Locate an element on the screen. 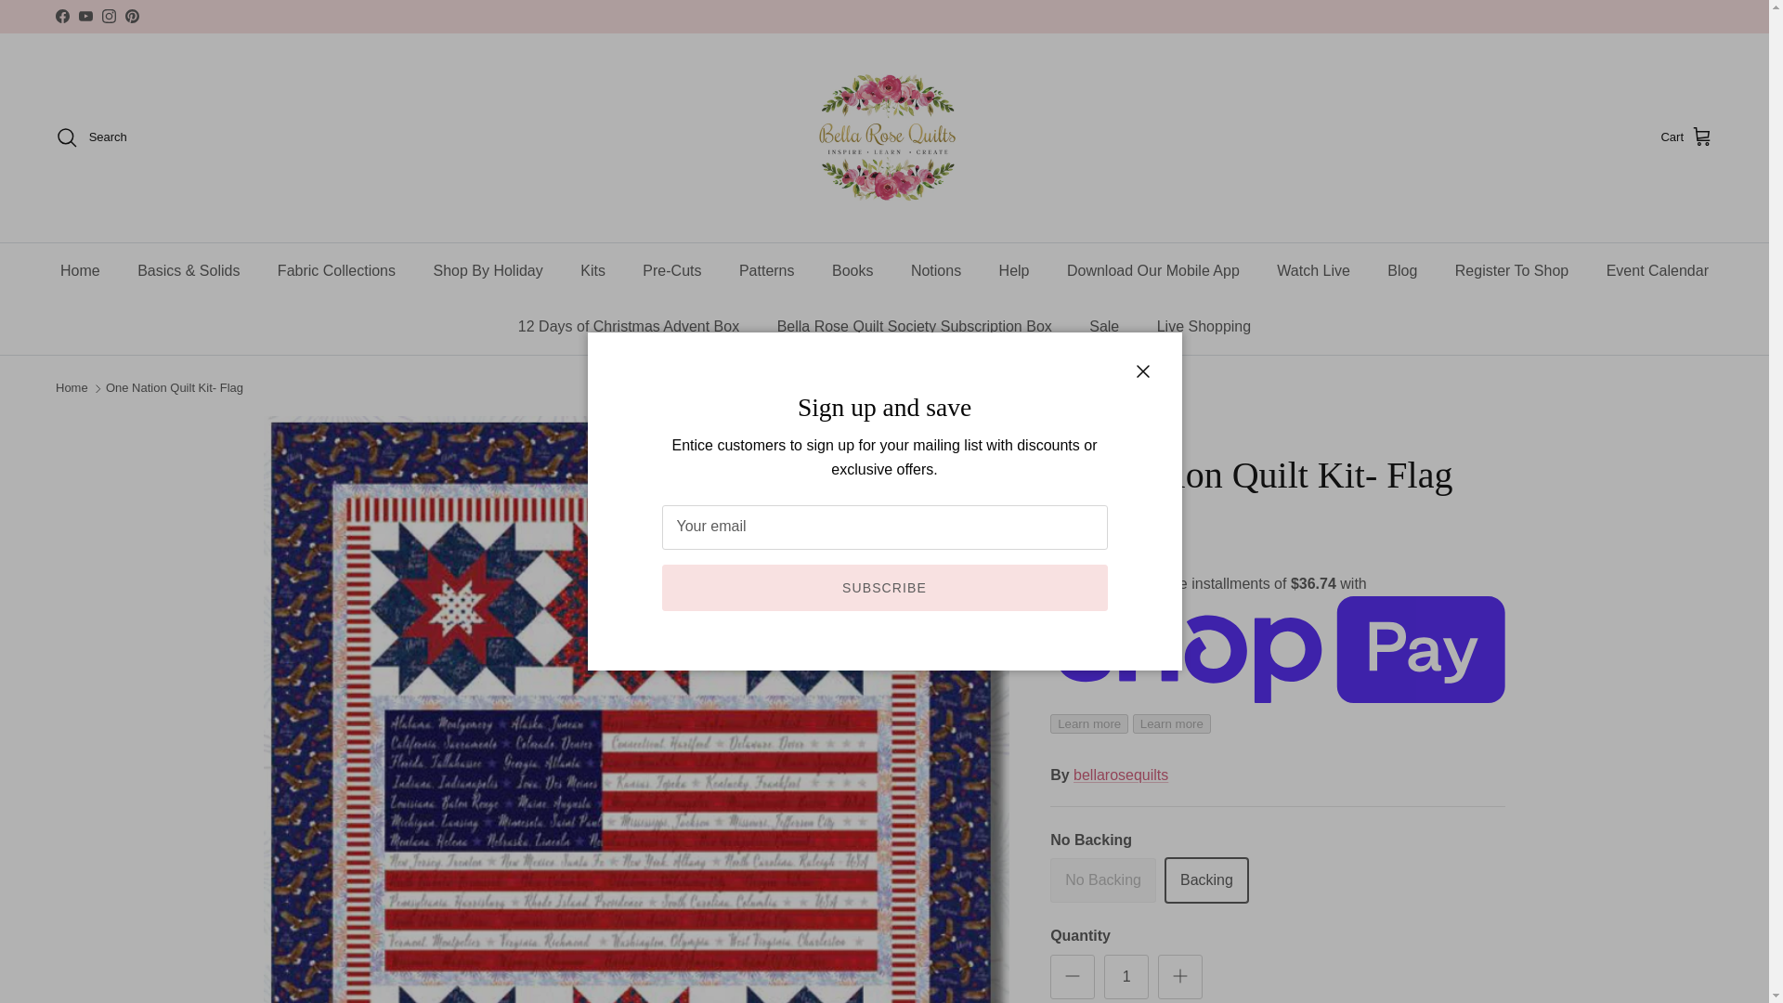 Image resolution: width=1783 pixels, height=1003 pixels. bellarosequilts is located at coordinates (884, 137).